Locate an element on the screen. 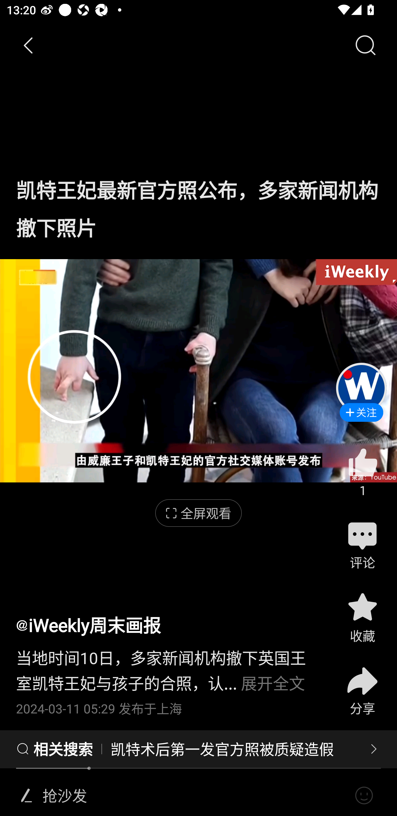 This screenshot has width=397, height=816. iWeekly周末画报 is located at coordinates (88, 625).